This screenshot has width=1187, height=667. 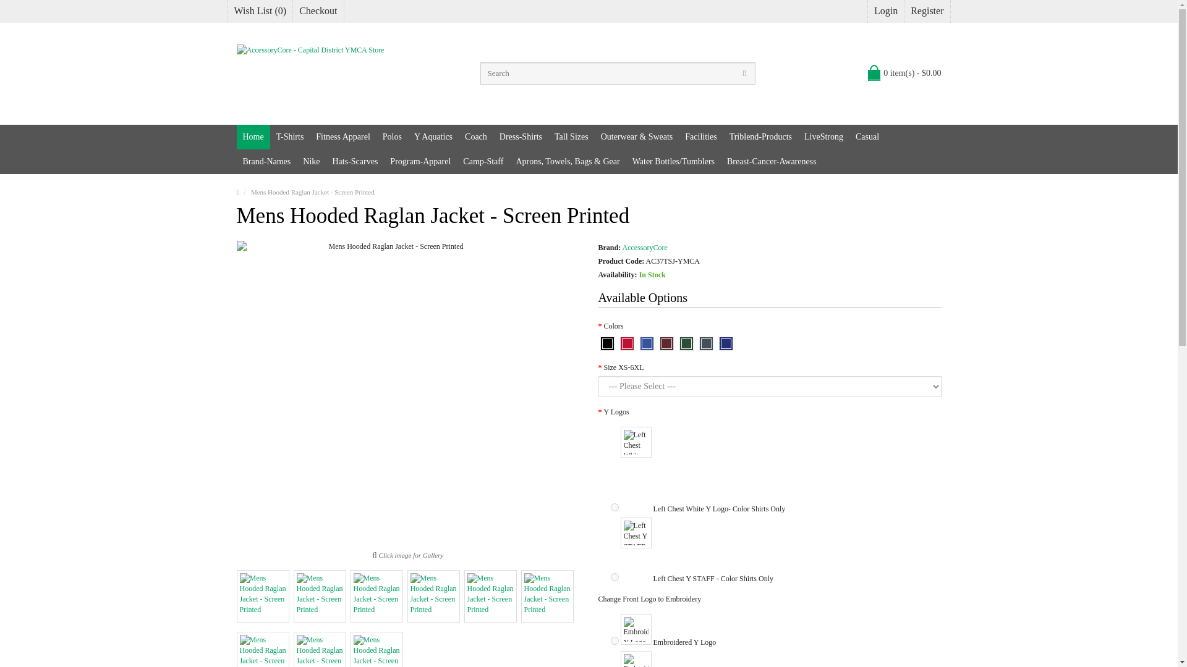 I want to click on Mens Hooded Raglan Jacket - Screen Printed, so click(x=376, y=649).